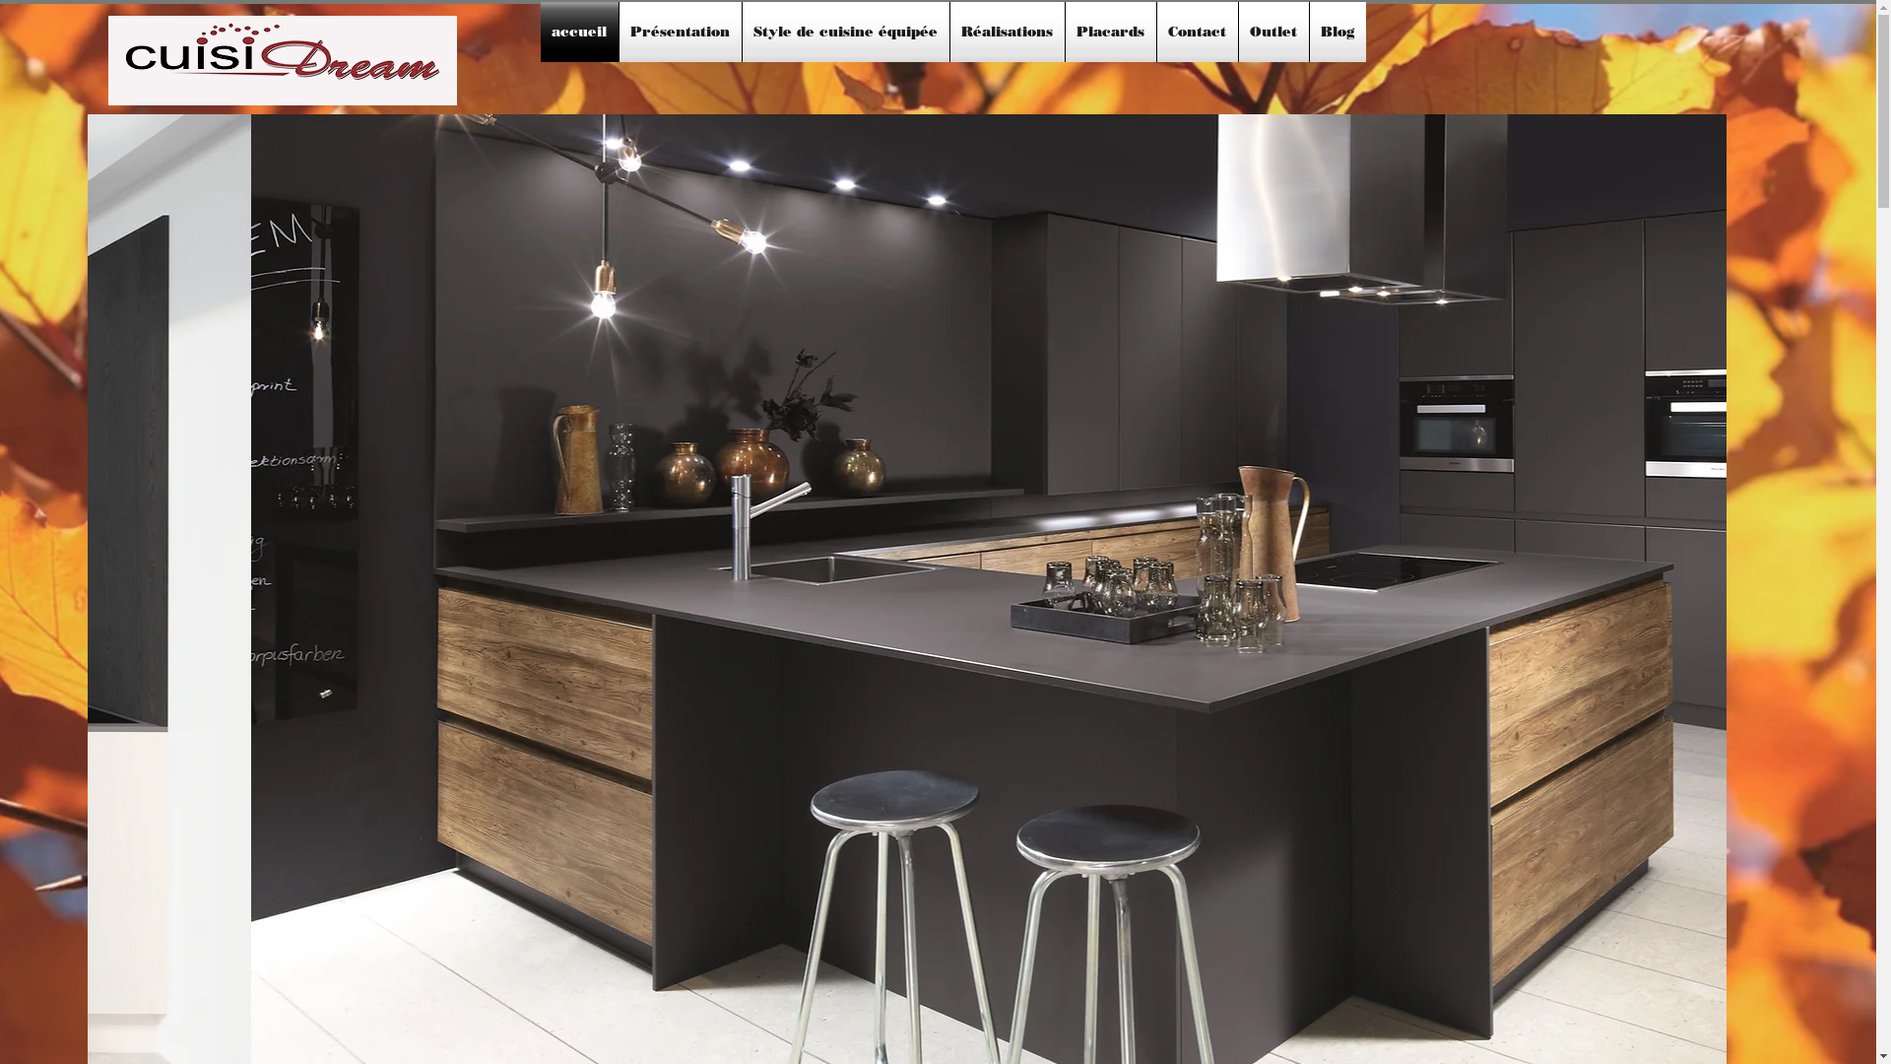  Describe the element at coordinates (579, 32) in the screenshot. I see `accueil` at that location.